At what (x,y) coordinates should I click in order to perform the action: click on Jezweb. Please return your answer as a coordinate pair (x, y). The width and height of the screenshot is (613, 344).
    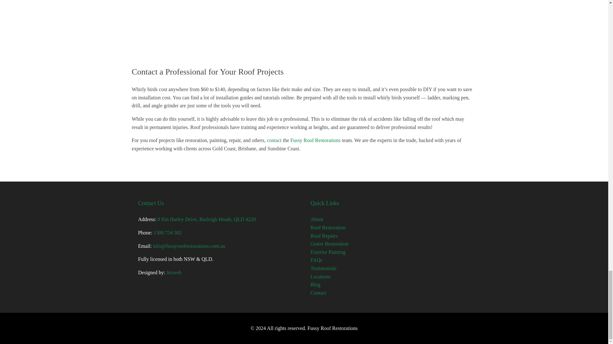
    Looking at the image, I should click on (174, 272).